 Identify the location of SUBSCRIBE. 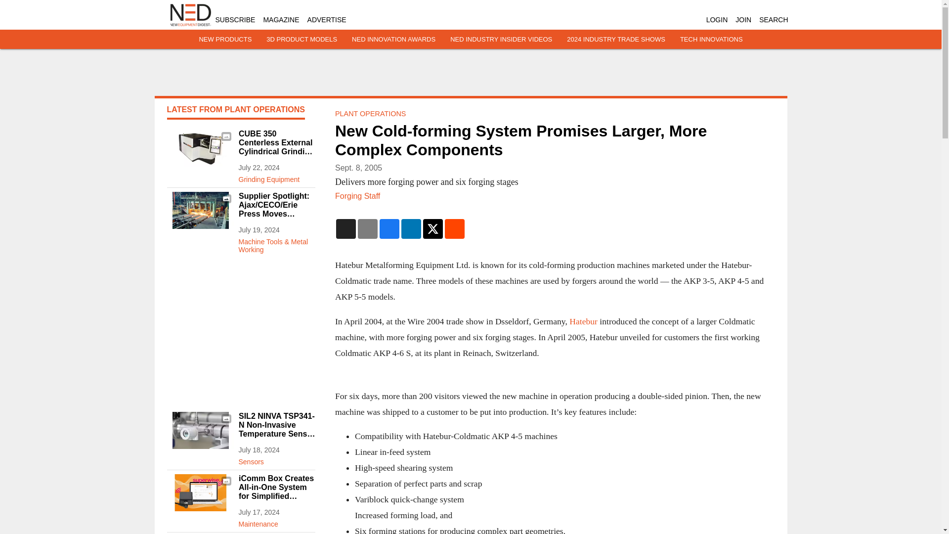
(235, 20).